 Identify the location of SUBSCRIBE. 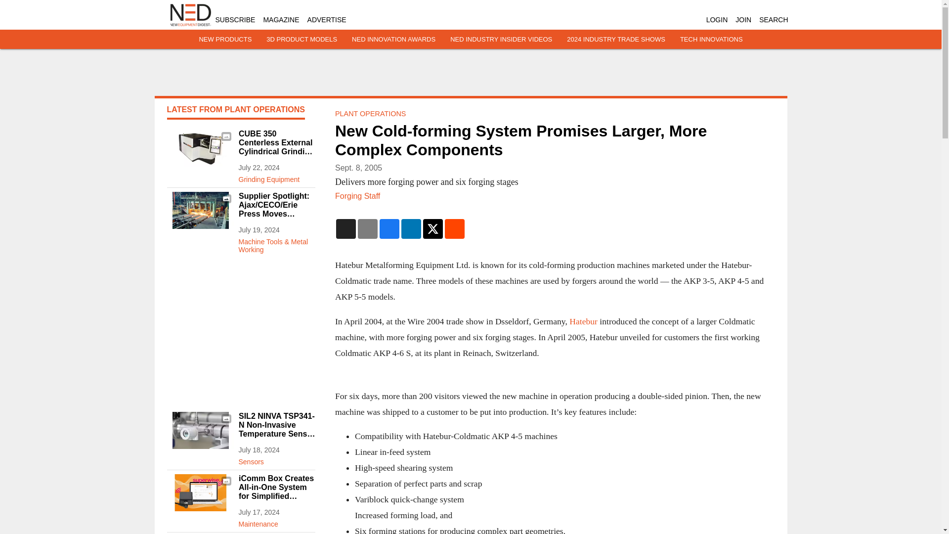
(235, 20).